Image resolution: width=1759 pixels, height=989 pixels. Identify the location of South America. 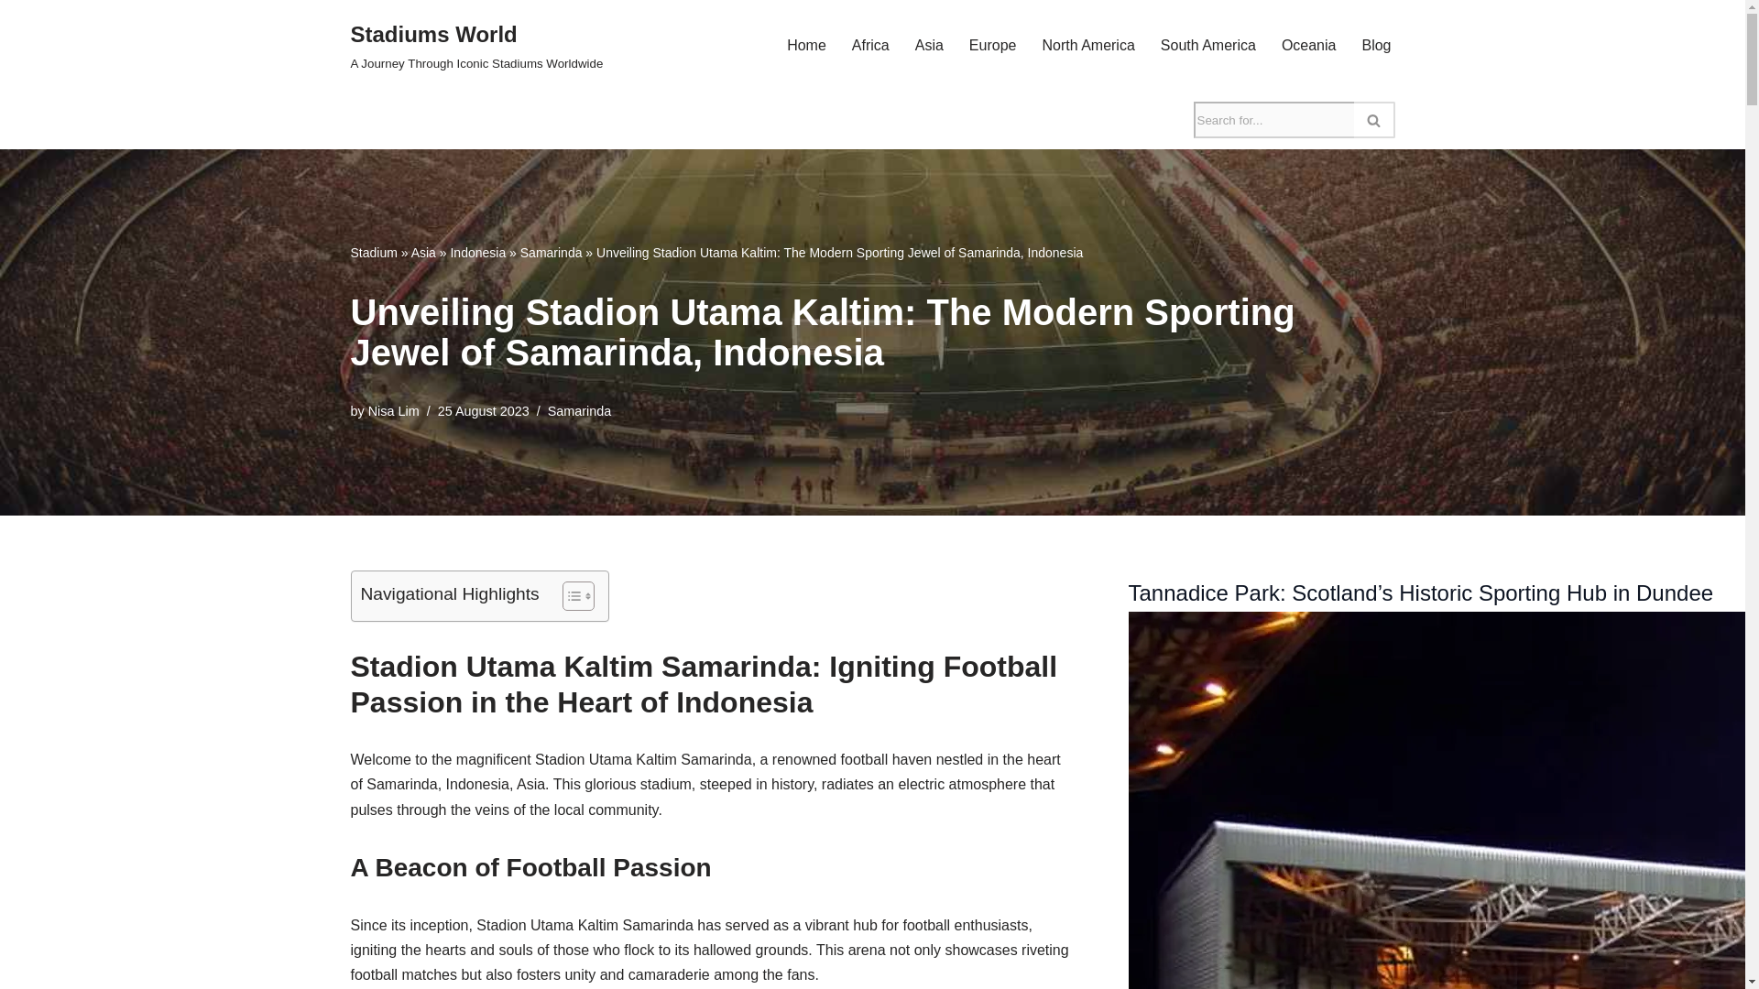
(1207, 44).